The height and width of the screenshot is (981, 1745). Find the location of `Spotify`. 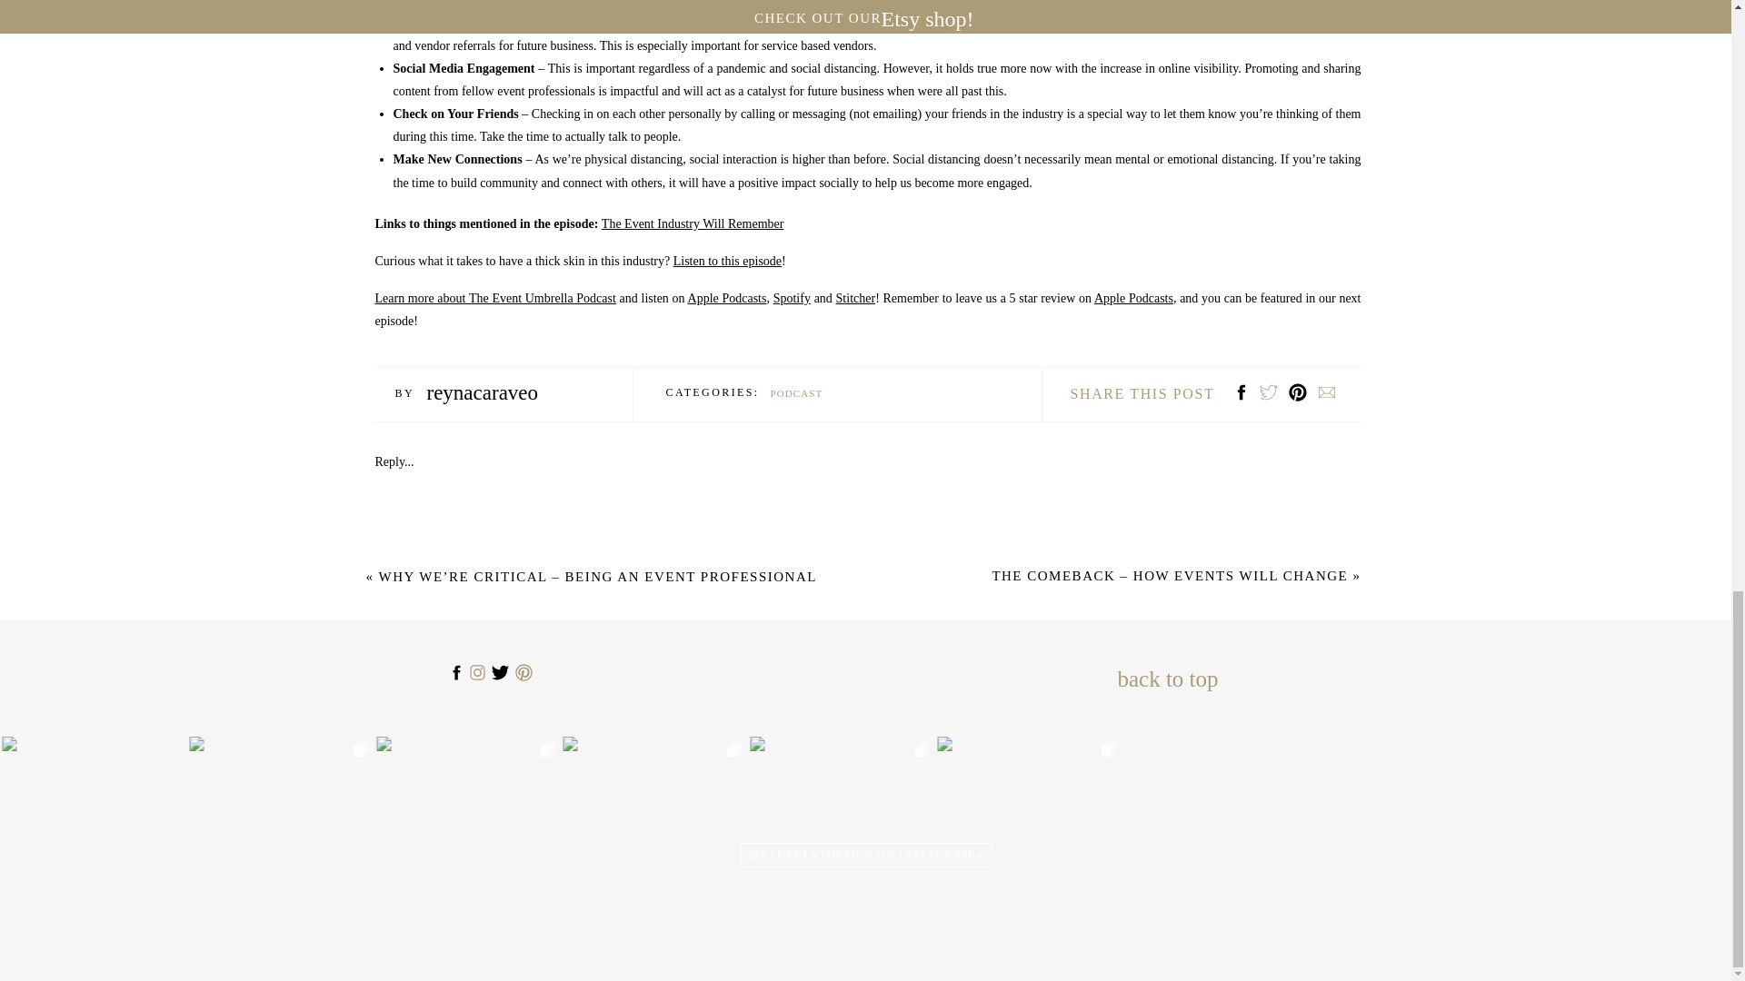

Spotify is located at coordinates (792, 298).